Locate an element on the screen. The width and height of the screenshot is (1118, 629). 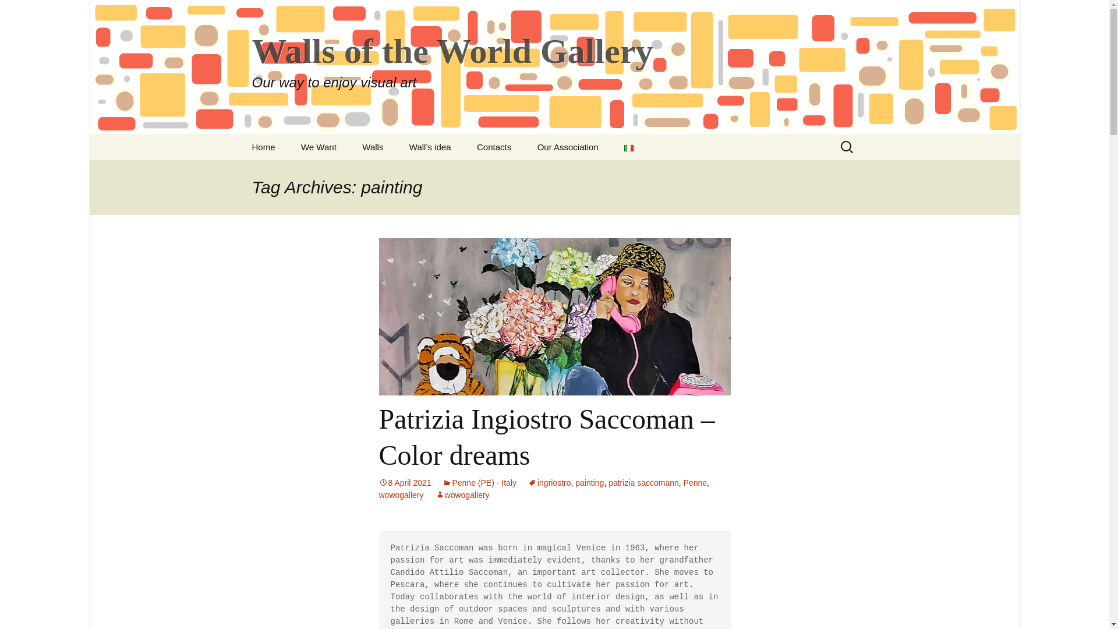
Skip to content is located at coordinates (263, 147).